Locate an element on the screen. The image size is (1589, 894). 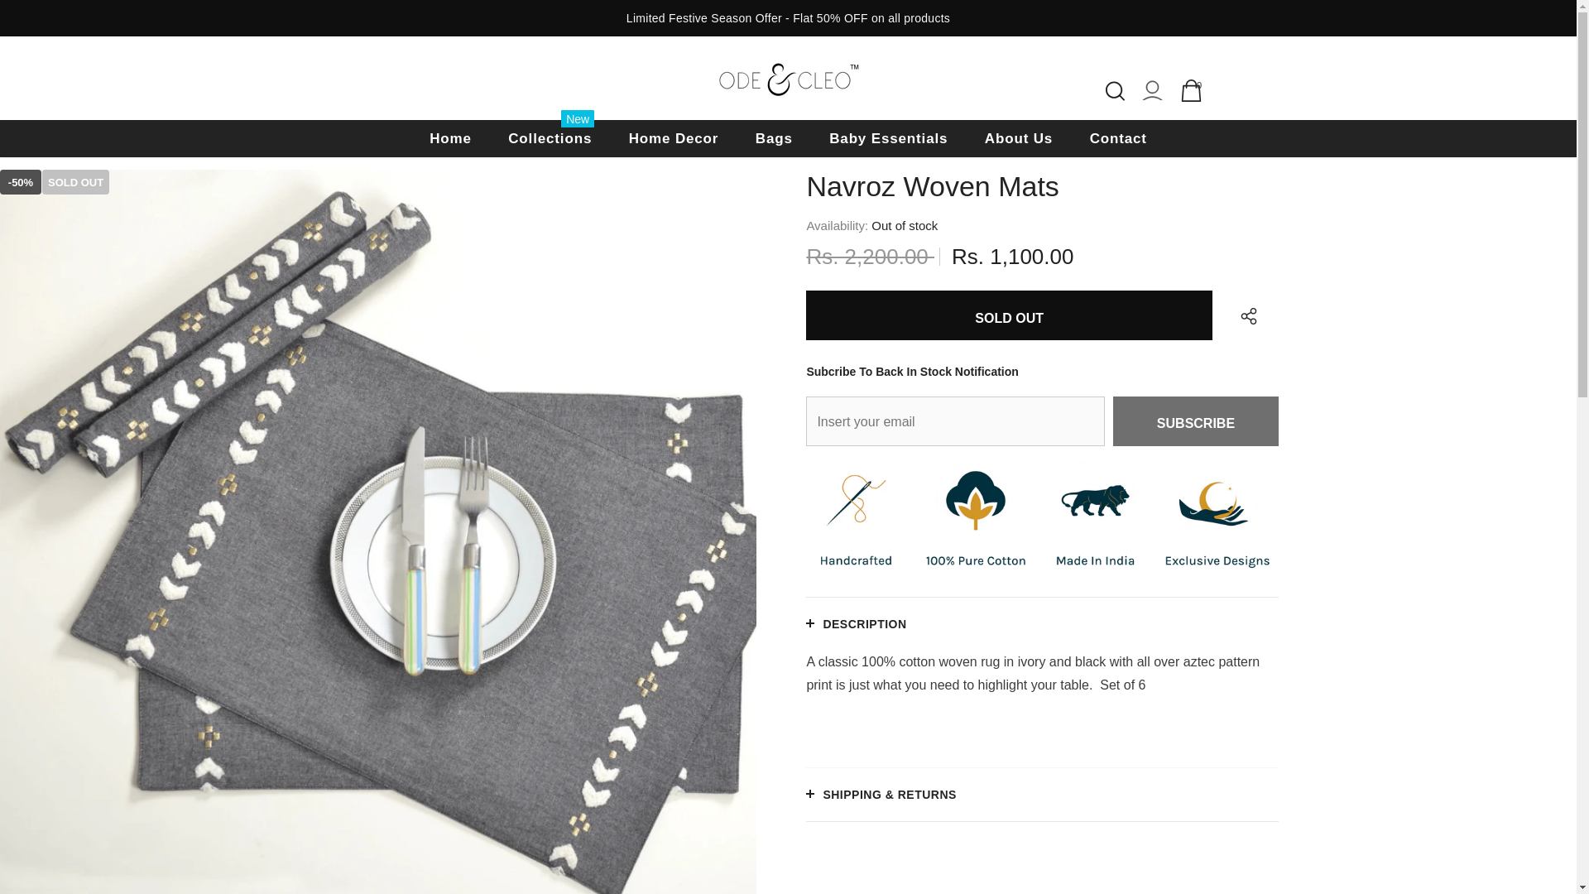
Contact is located at coordinates (450, 138).